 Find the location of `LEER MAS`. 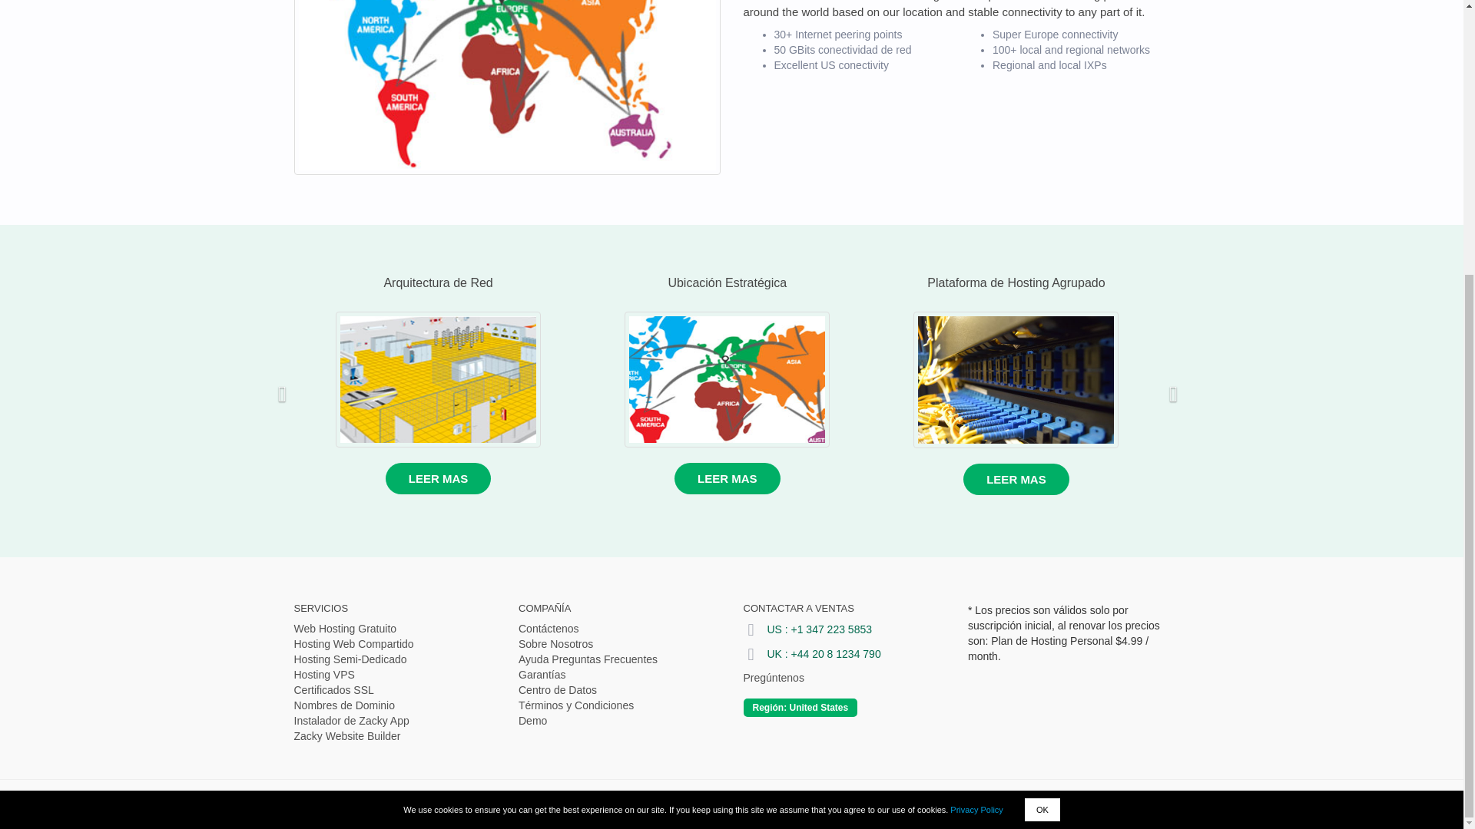

LEER MAS is located at coordinates (1016, 479).